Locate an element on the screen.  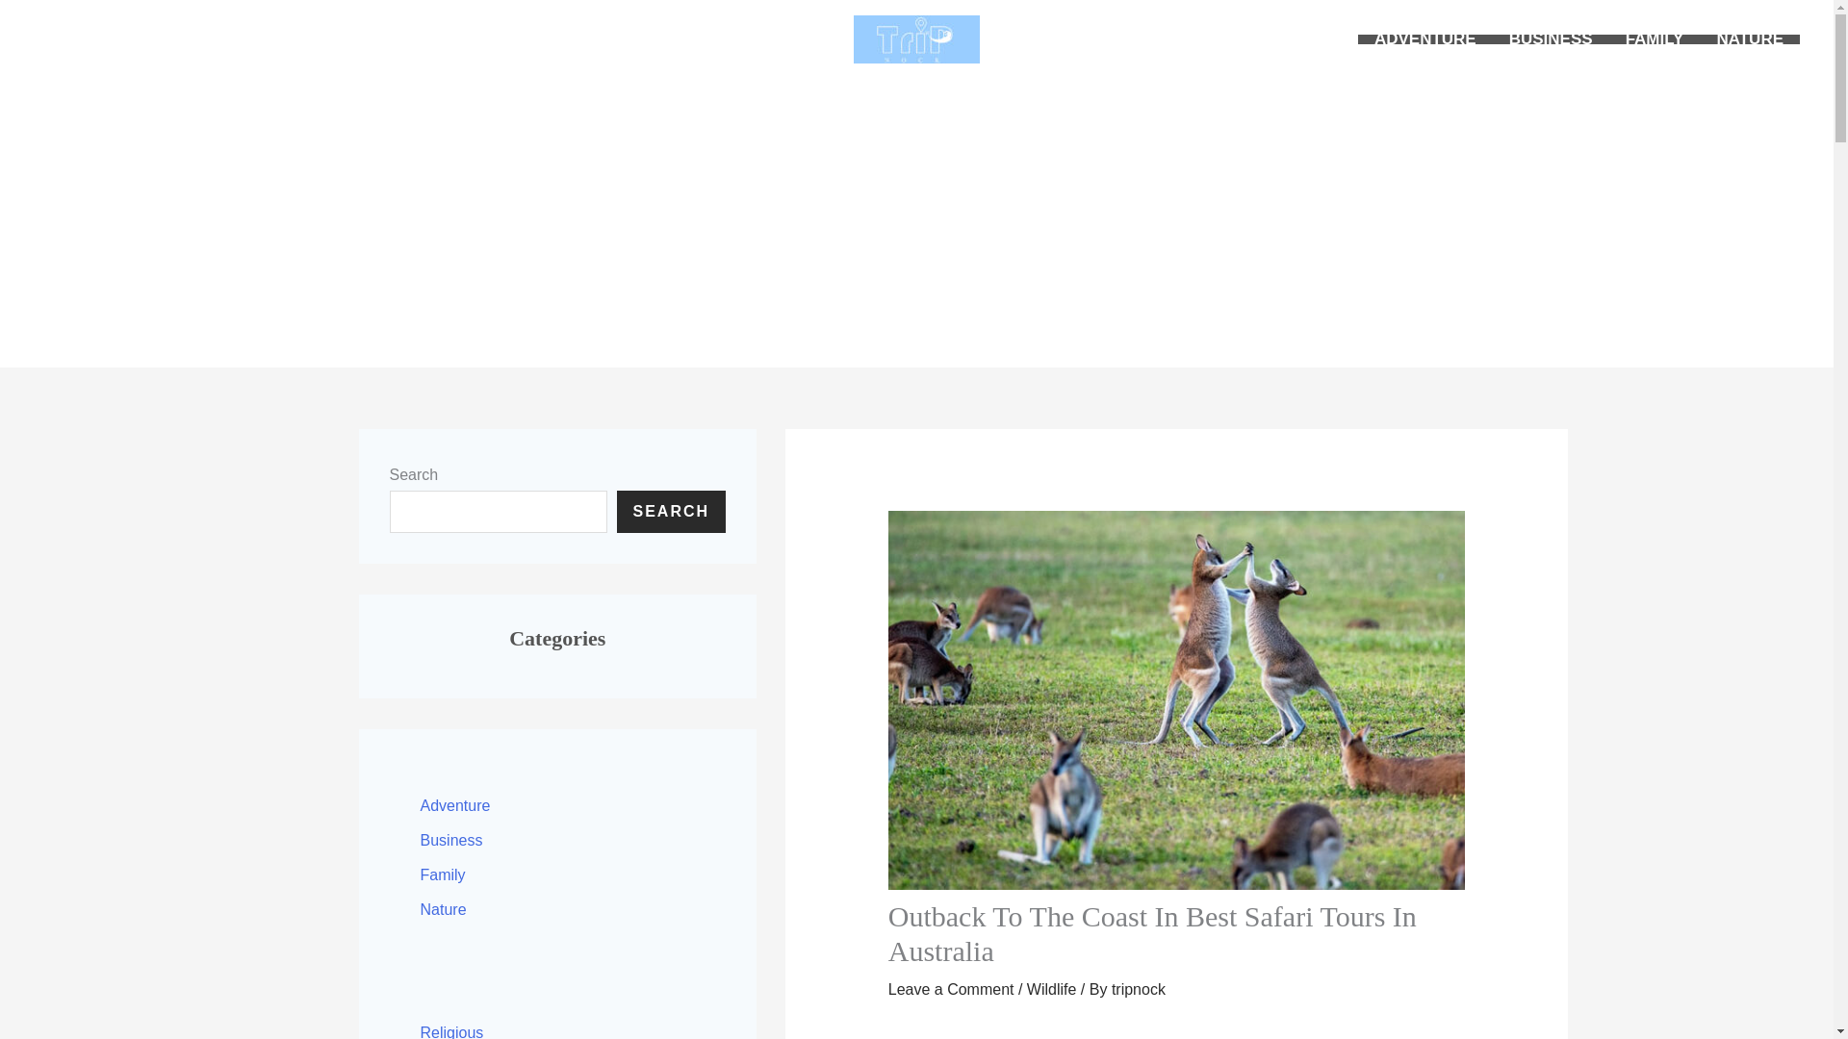
Leave a Comment is located at coordinates (951, 989).